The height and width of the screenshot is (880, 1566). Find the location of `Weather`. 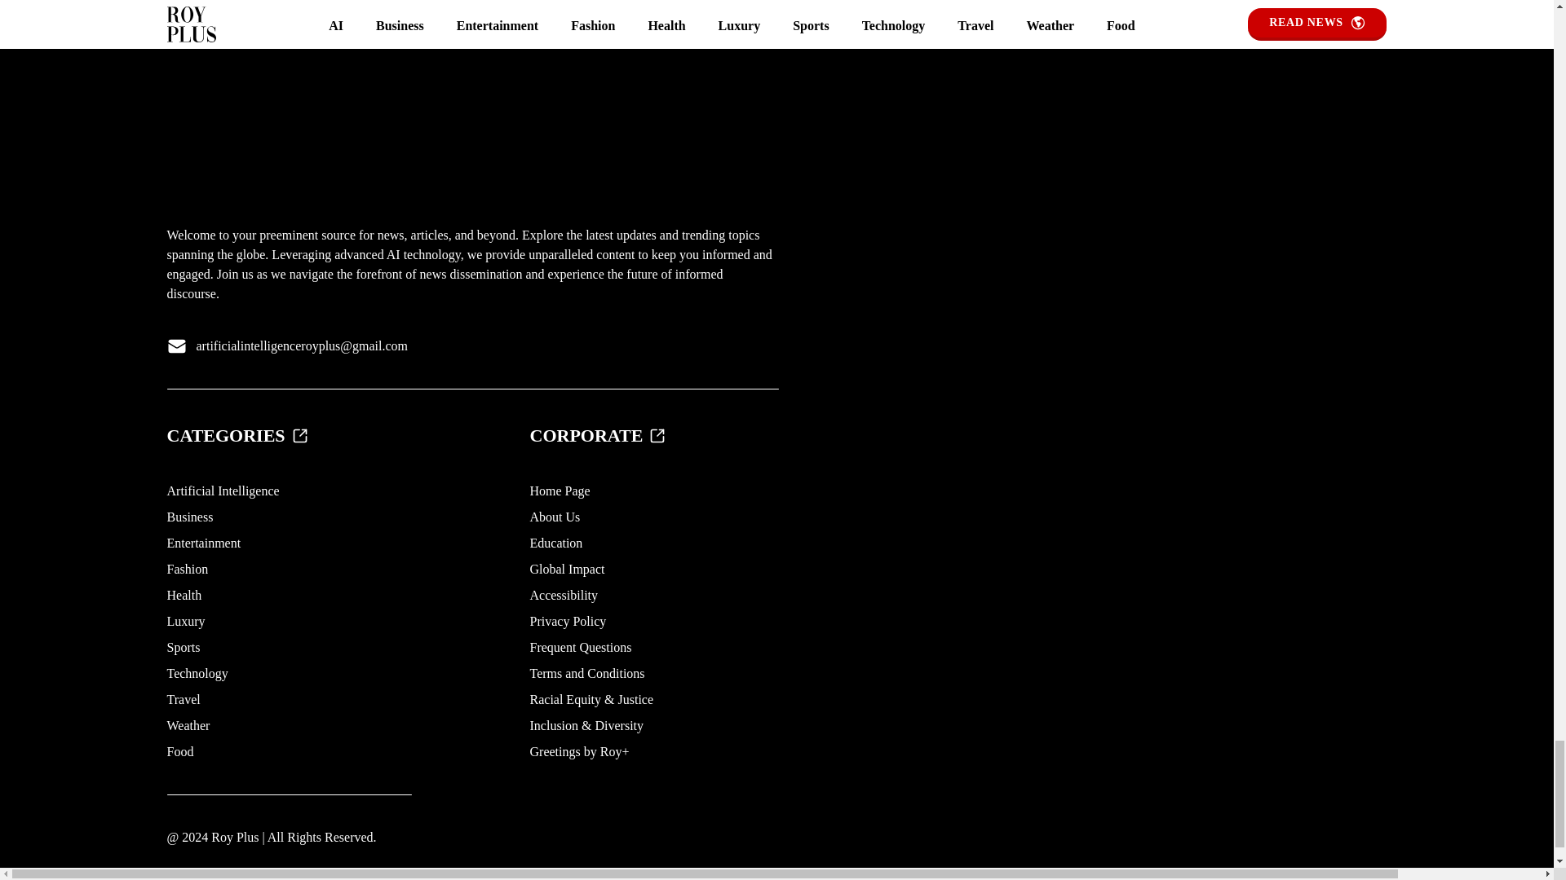

Weather is located at coordinates (188, 725).